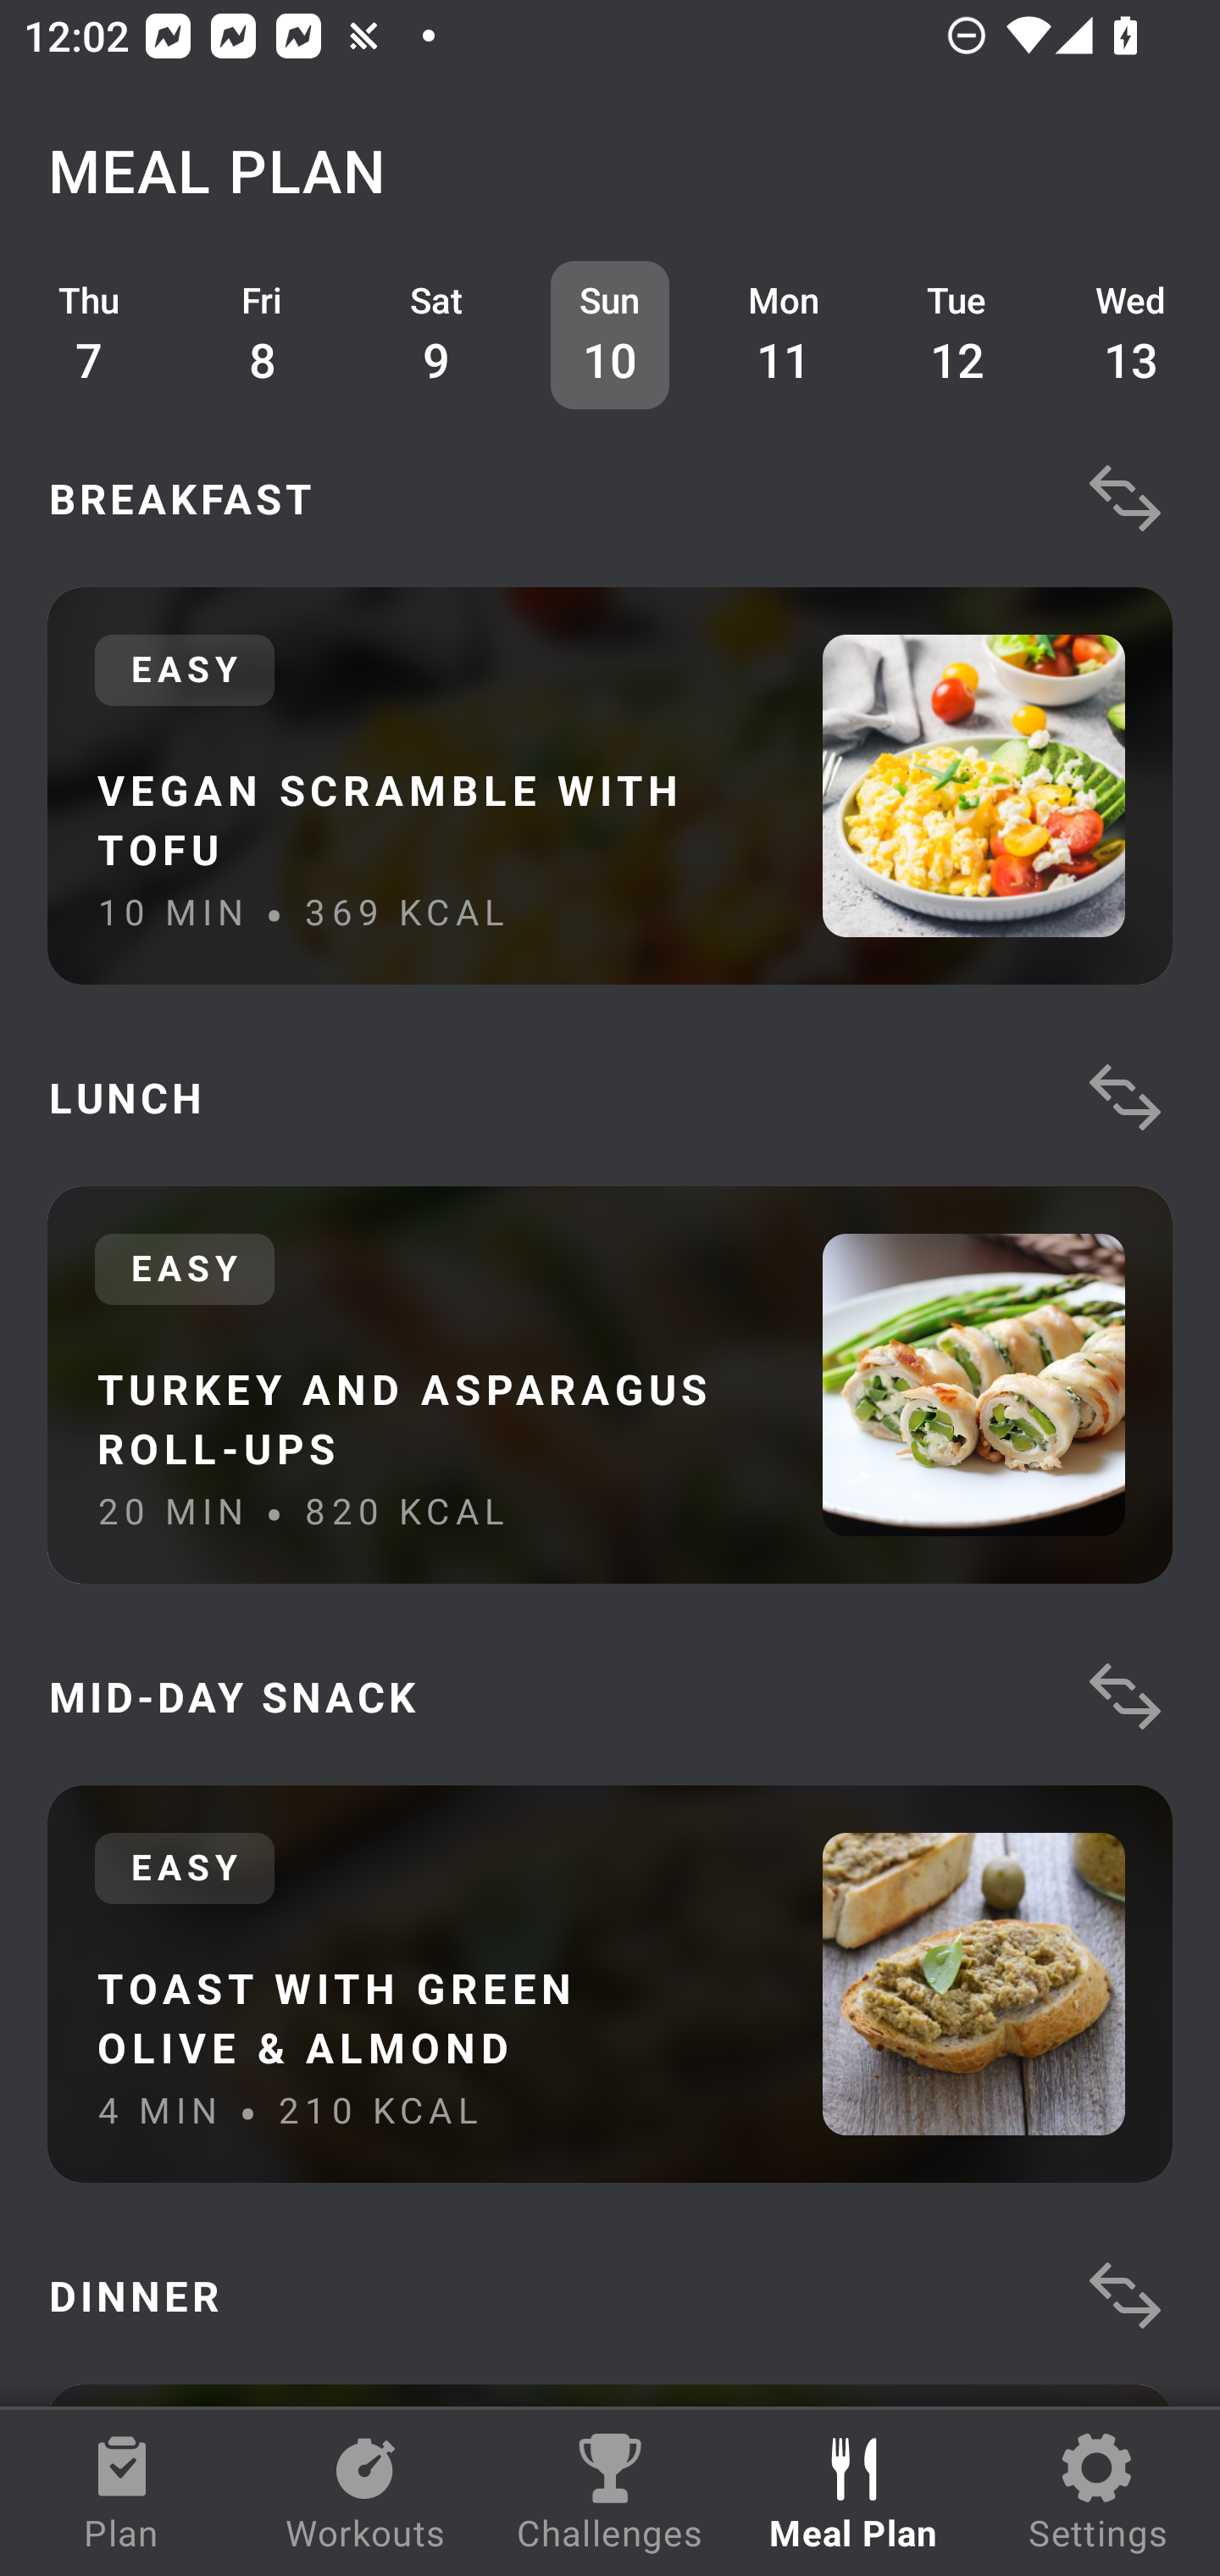 This screenshot has width=1220, height=2576. What do you see at coordinates (263, 335) in the screenshot?
I see `Fri 8` at bounding box center [263, 335].